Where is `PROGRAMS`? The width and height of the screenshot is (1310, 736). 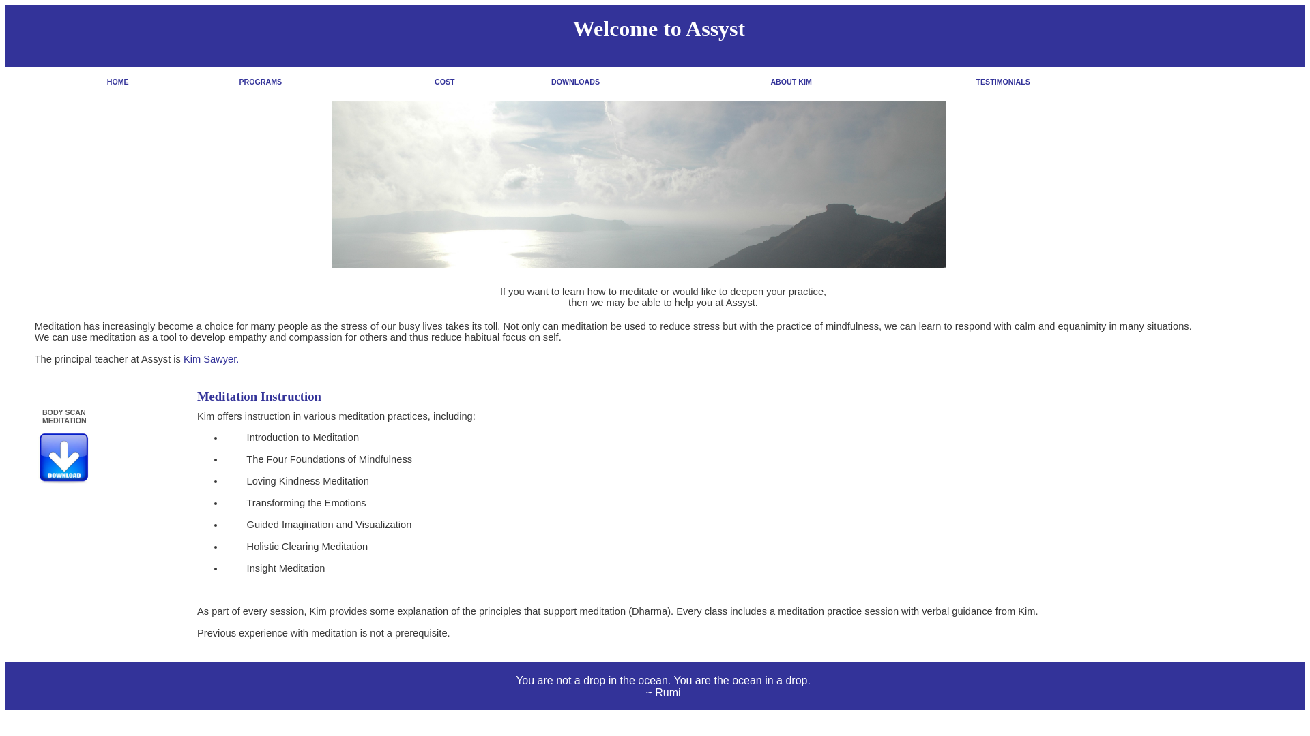
PROGRAMS is located at coordinates (261, 82).